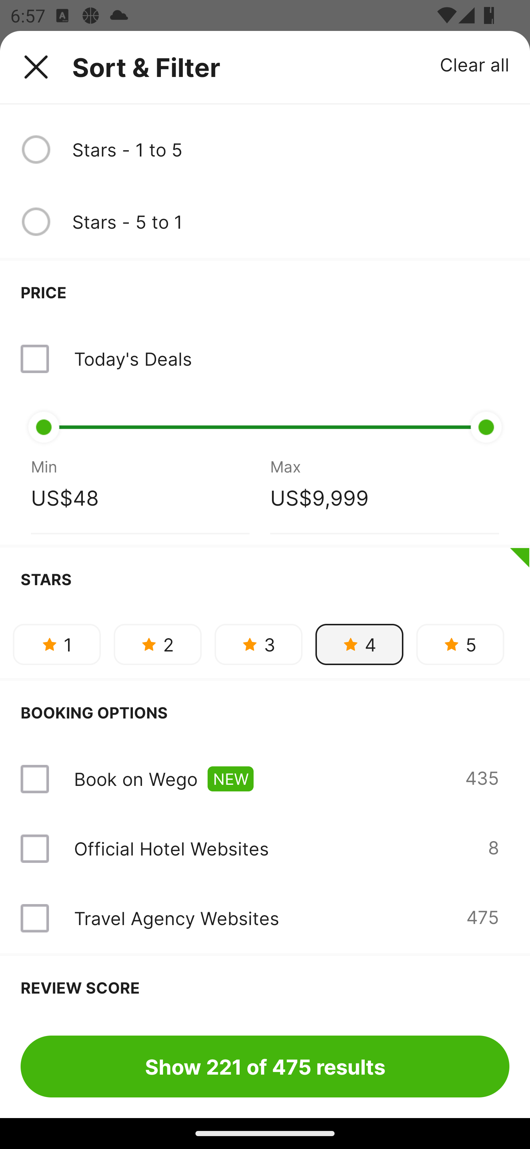 The height and width of the screenshot is (1149, 530). What do you see at coordinates (265, 918) in the screenshot?
I see `Travel Agency Websites 475` at bounding box center [265, 918].